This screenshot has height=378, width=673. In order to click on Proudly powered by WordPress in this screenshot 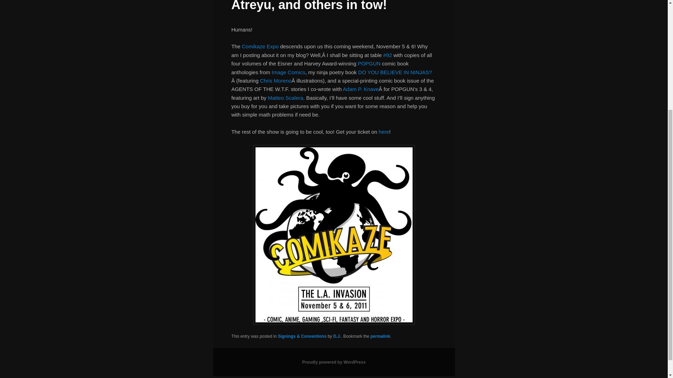, I will do `click(334, 362)`.